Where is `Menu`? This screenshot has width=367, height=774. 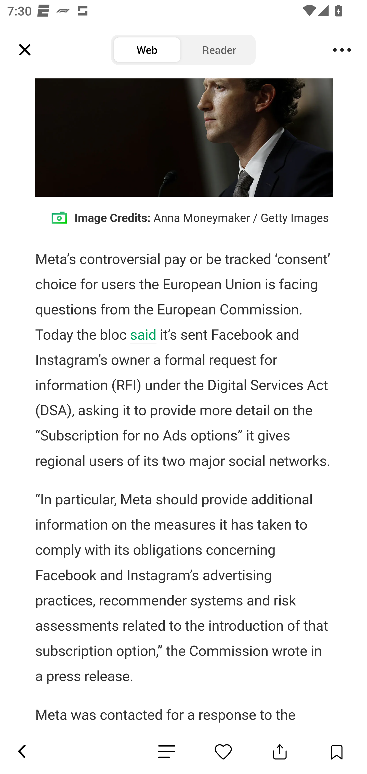
Menu is located at coordinates (342, 50).